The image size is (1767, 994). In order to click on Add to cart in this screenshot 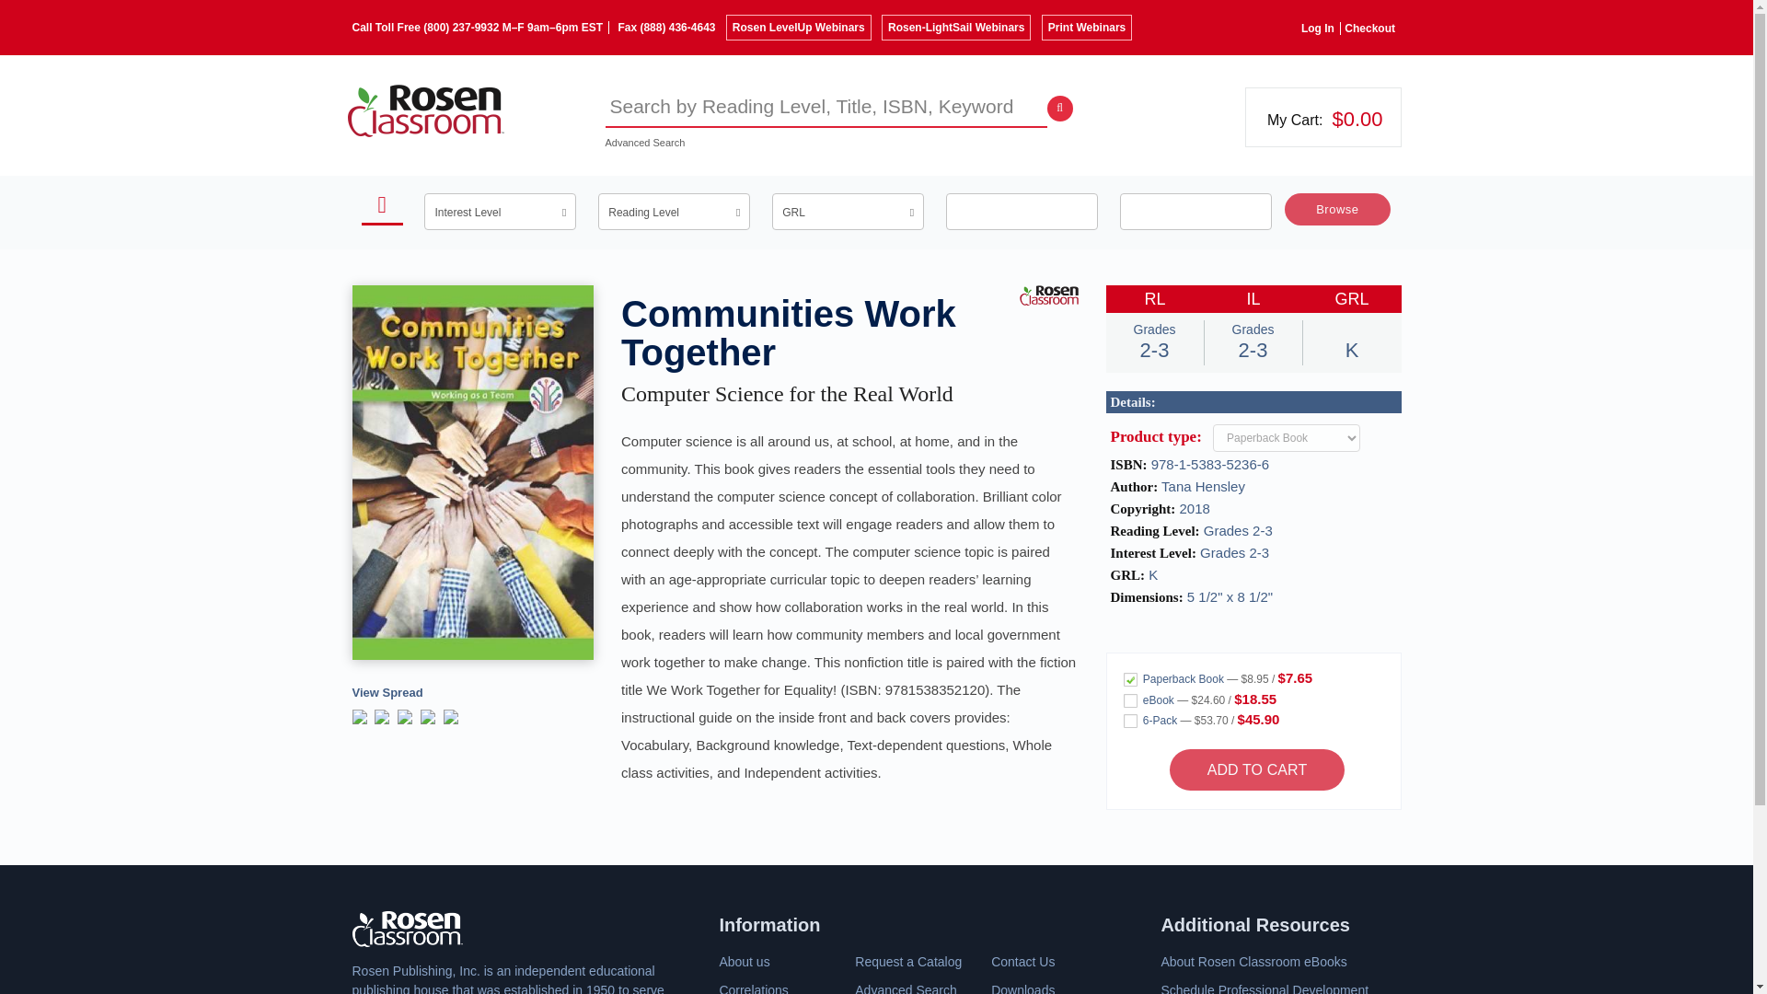, I will do `click(1257, 769)`.